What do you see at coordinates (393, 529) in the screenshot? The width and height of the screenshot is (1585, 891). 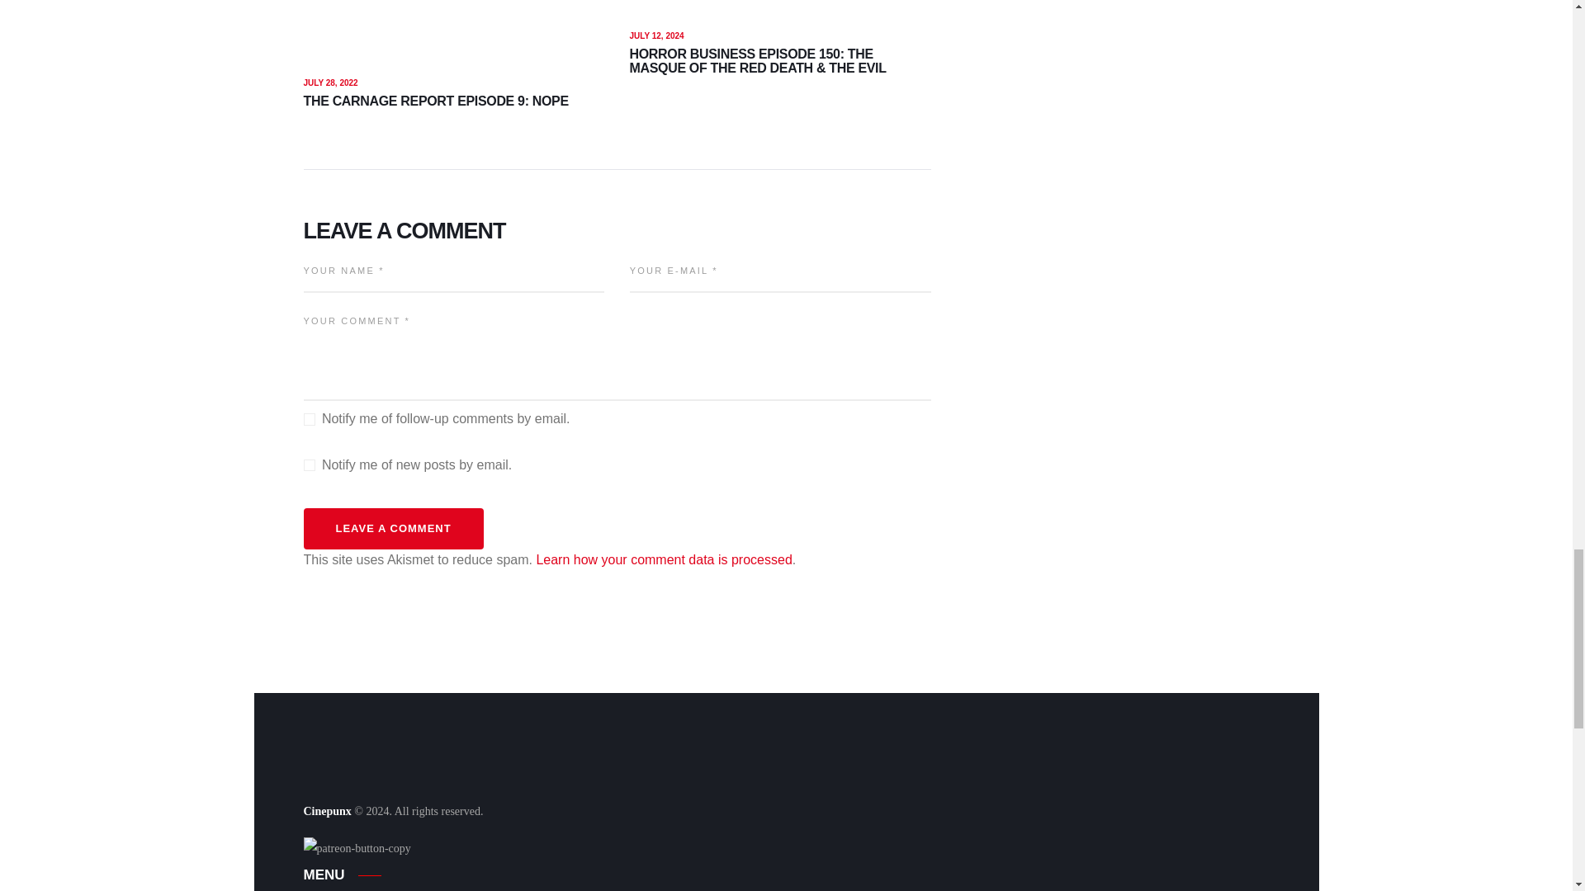 I see `Leave a comment` at bounding box center [393, 529].